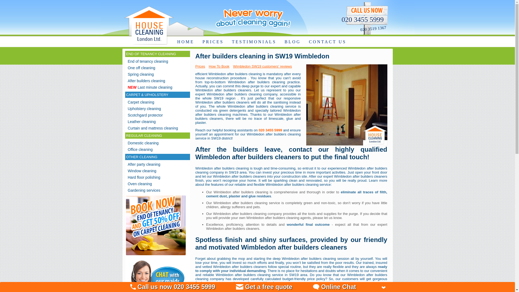 The height and width of the screenshot is (292, 519). What do you see at coordinates (264, 66) in the screenshot?
I see `Wimbledon SW19 customers' reviews` at bounding box center [264, 66].